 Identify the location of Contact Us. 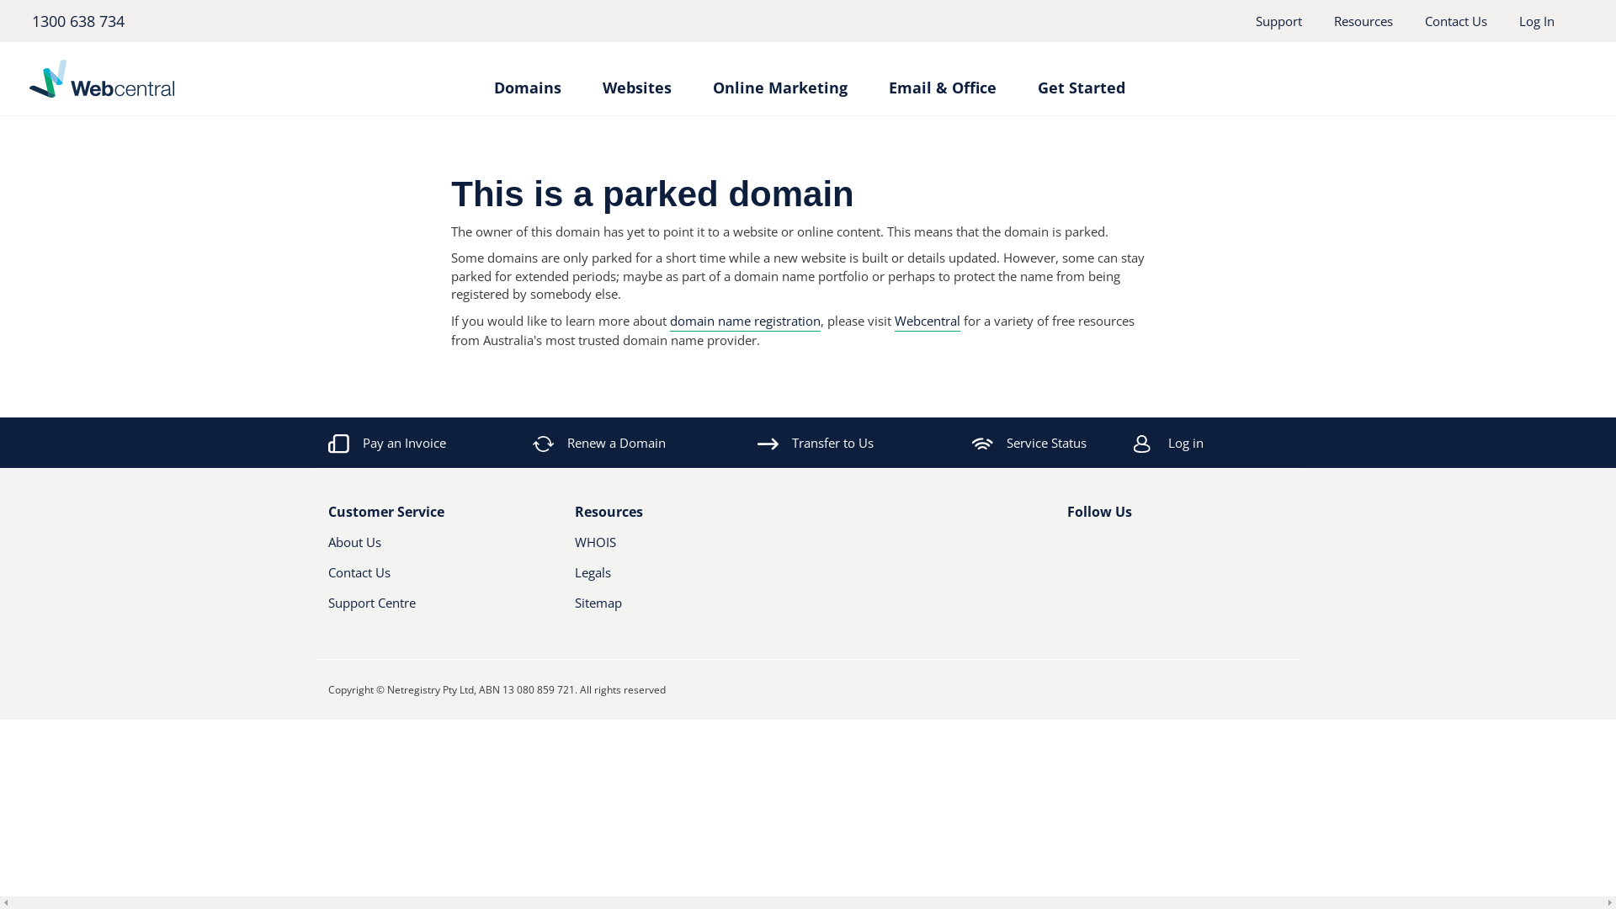
(1456, 21).